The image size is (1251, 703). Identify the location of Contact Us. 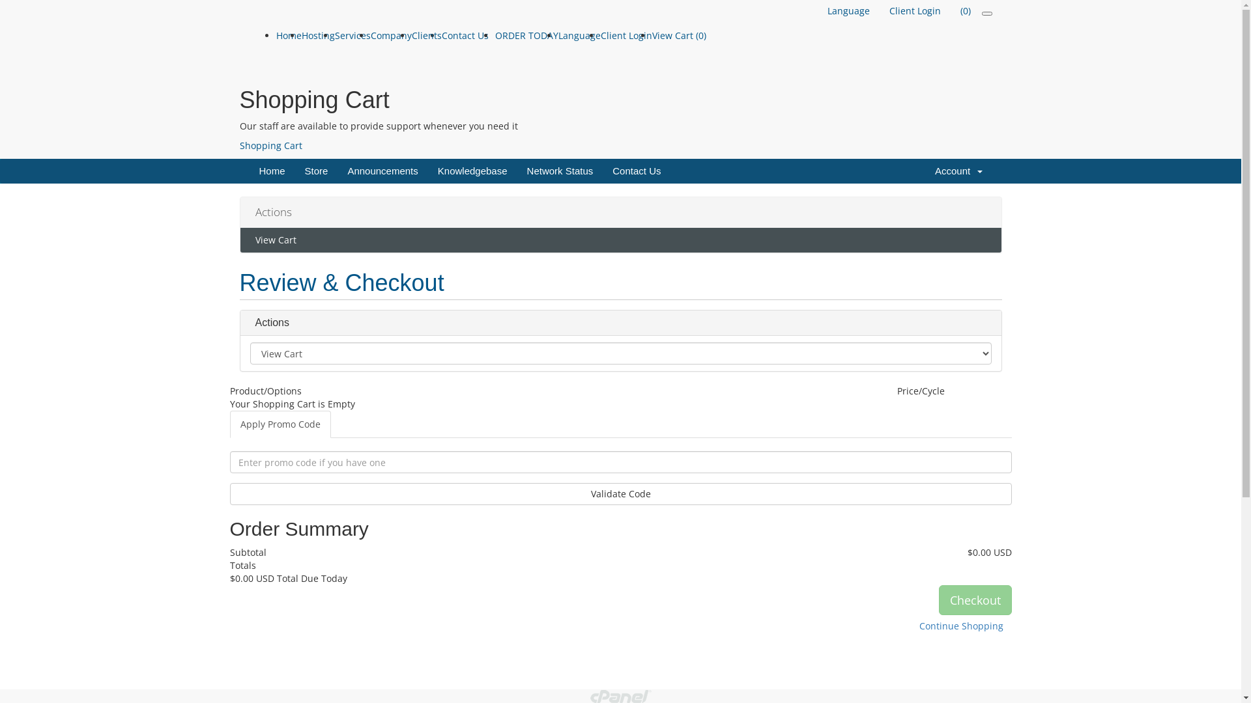
(637, 171).